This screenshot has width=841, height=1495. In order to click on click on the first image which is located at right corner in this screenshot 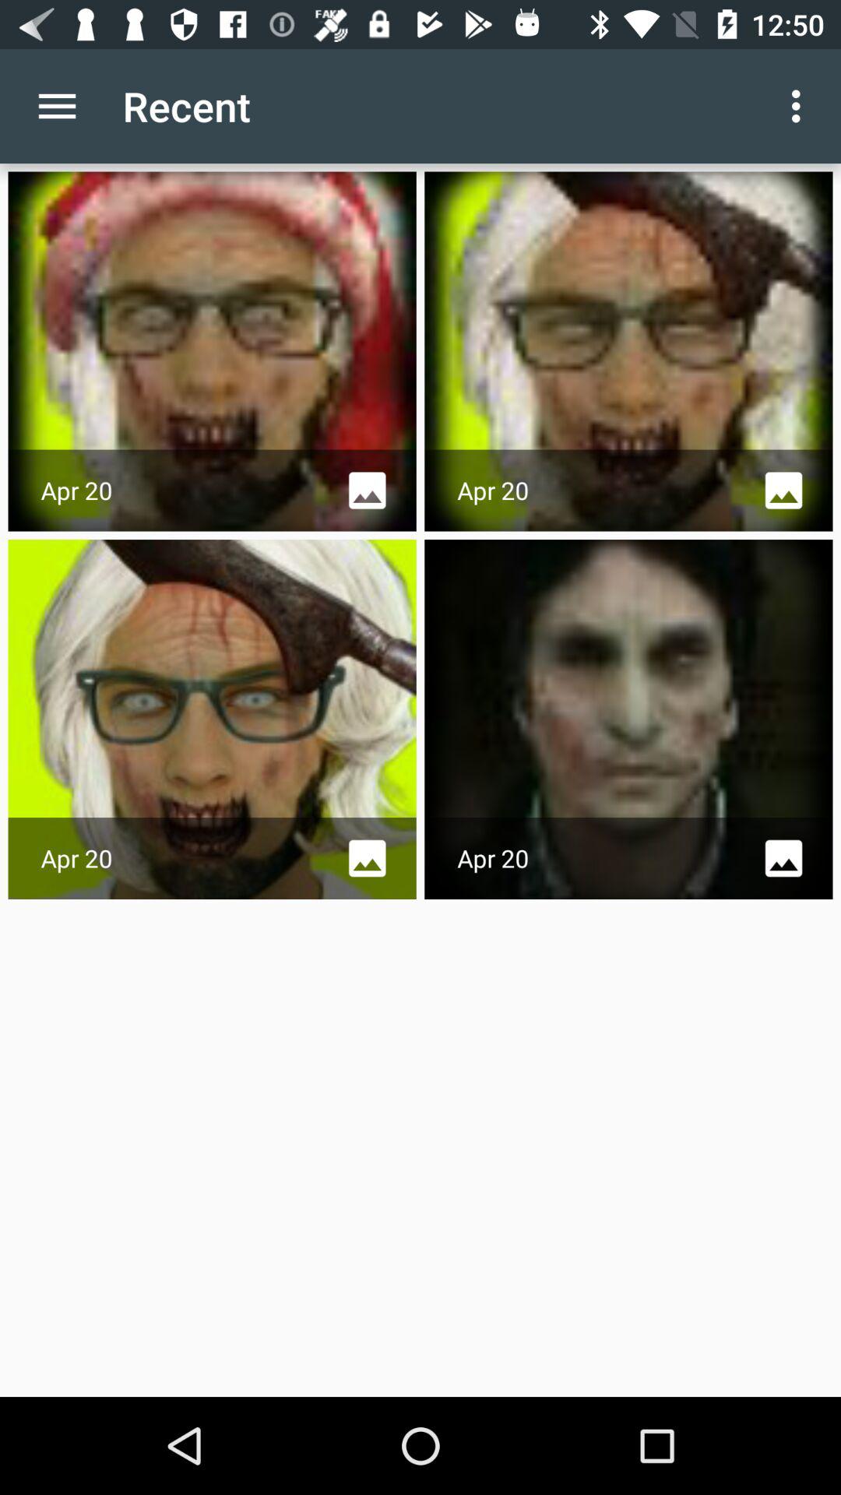, I will do `click(629, 352)`.